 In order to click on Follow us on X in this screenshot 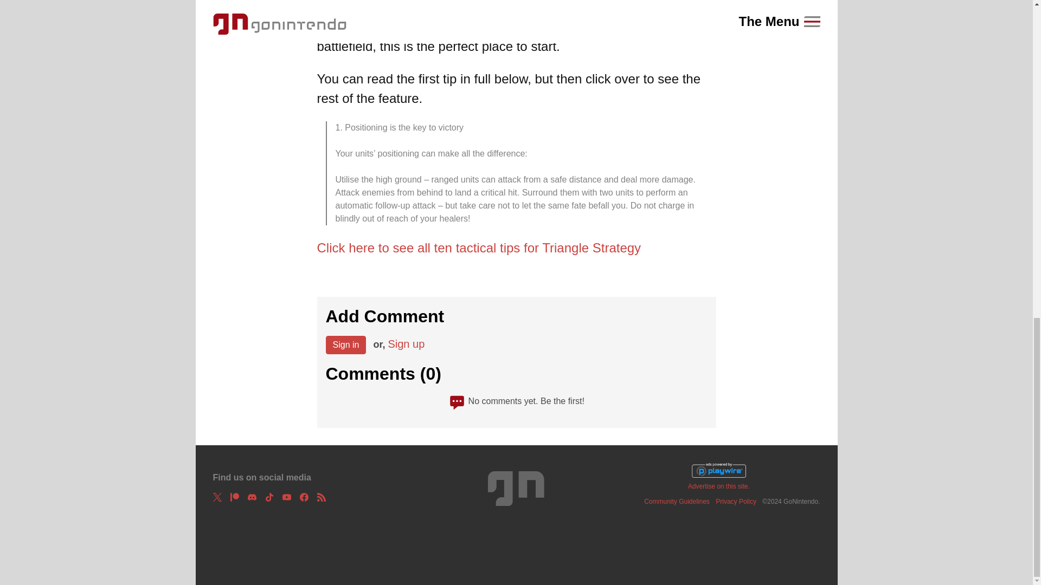, I will do `click(216, 497)`.